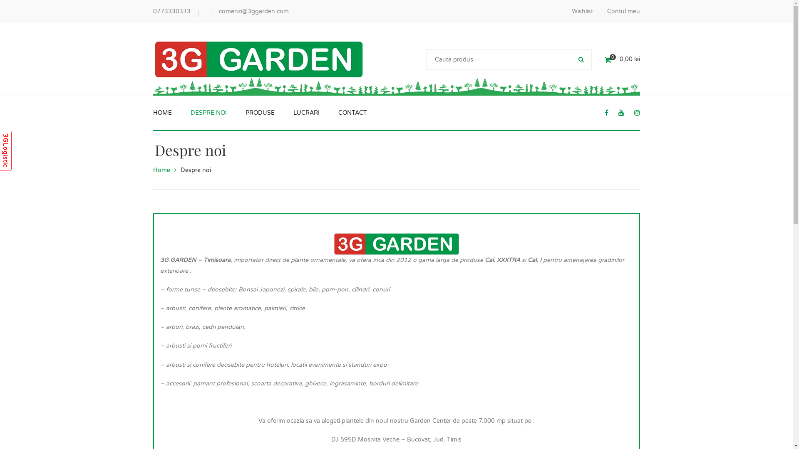  What do you see at coordinates (623, 12) in the screenshot?
I see `Contul meu` at bounding box center [623, 12].